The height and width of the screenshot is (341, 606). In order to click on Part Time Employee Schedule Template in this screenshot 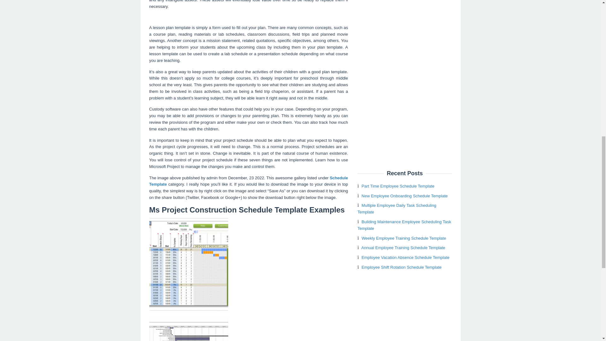, I will do `click(398, 186)`.